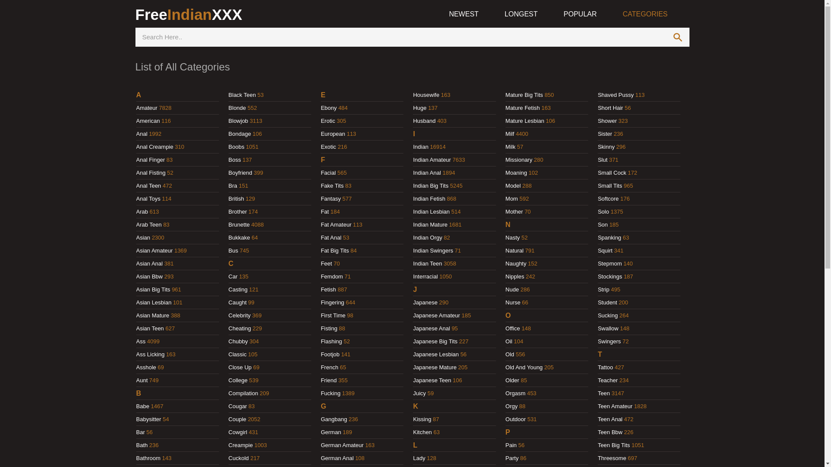 Image resolution: width=831 pixels, height=467 pixels. I want to click on College, so click(238, 381).